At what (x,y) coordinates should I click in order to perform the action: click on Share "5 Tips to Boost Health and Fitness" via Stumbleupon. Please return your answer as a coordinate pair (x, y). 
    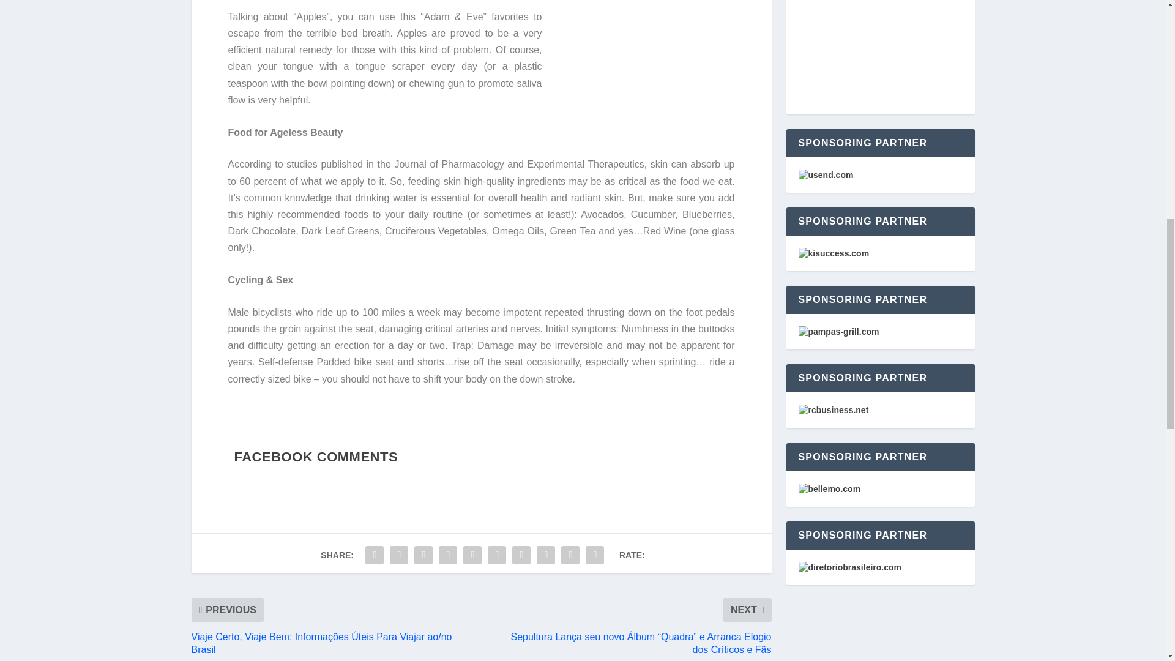
    Looking at the image, I should click on (546, 555).